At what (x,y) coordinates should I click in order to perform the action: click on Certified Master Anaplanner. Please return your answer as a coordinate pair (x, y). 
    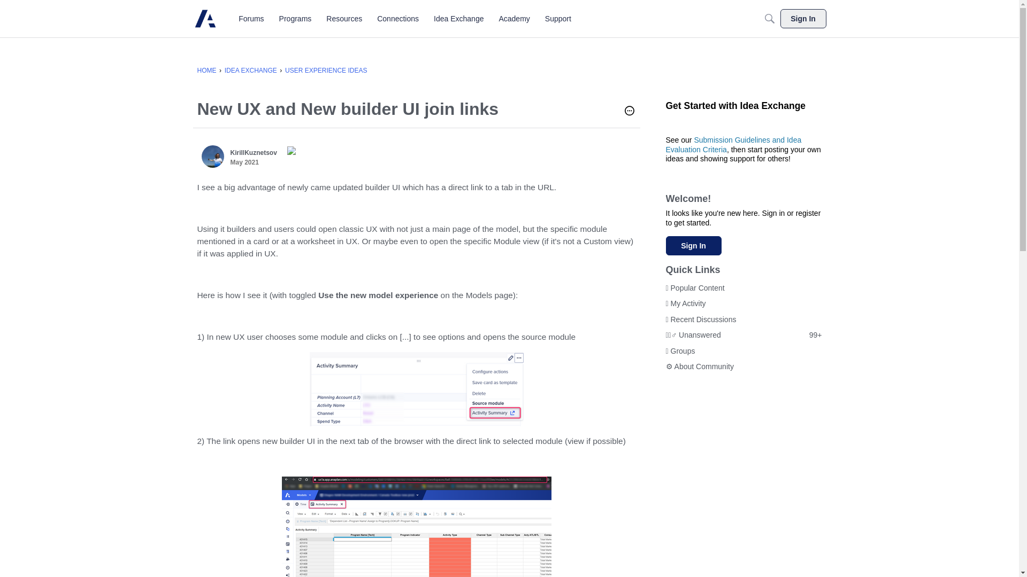
    Looking at the image, I should click on (288, 151).